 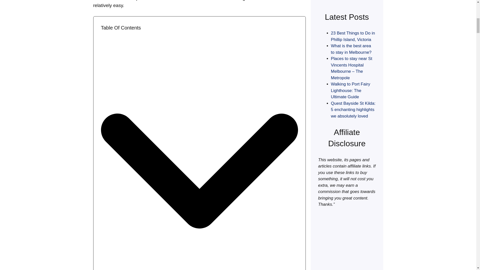 What do you see at coordinates (464, 237) in the screenshot?
I see `Scroll back to top` at bounding box center [464, 237].